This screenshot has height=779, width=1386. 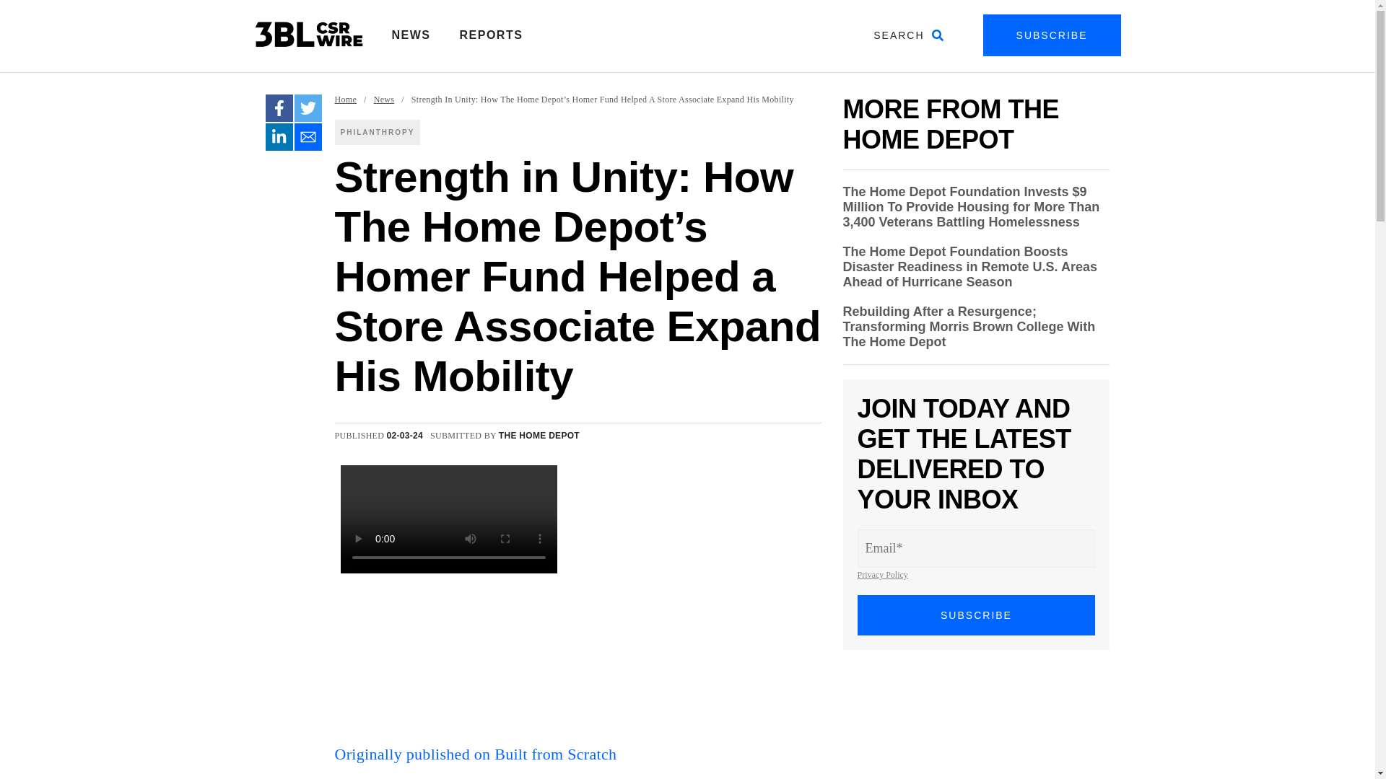 What do you see at coordinates (476, 754) in the screenshot?
I see `Originally published on Built from Scratch` at bounding box center [476, 754].